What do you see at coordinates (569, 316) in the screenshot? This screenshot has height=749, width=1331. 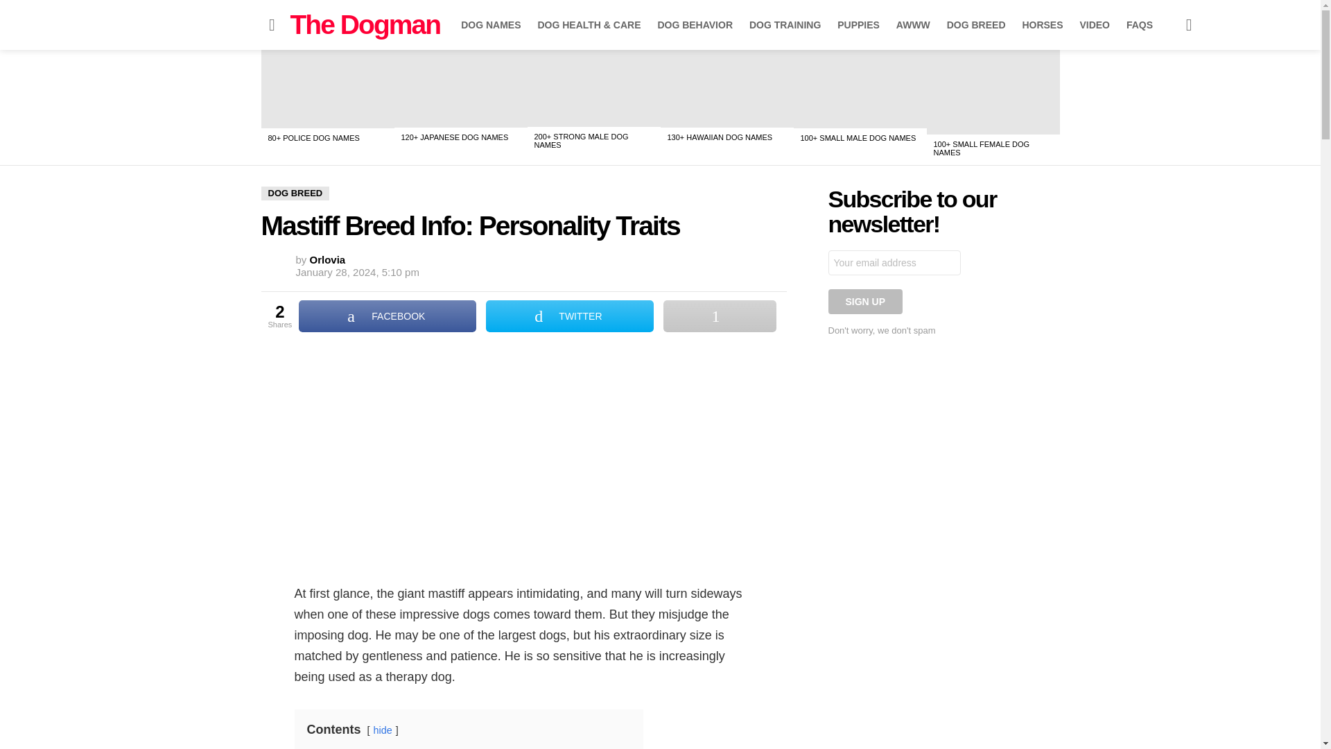 I see `Share on Twitter` at bounding box center [569, 316].